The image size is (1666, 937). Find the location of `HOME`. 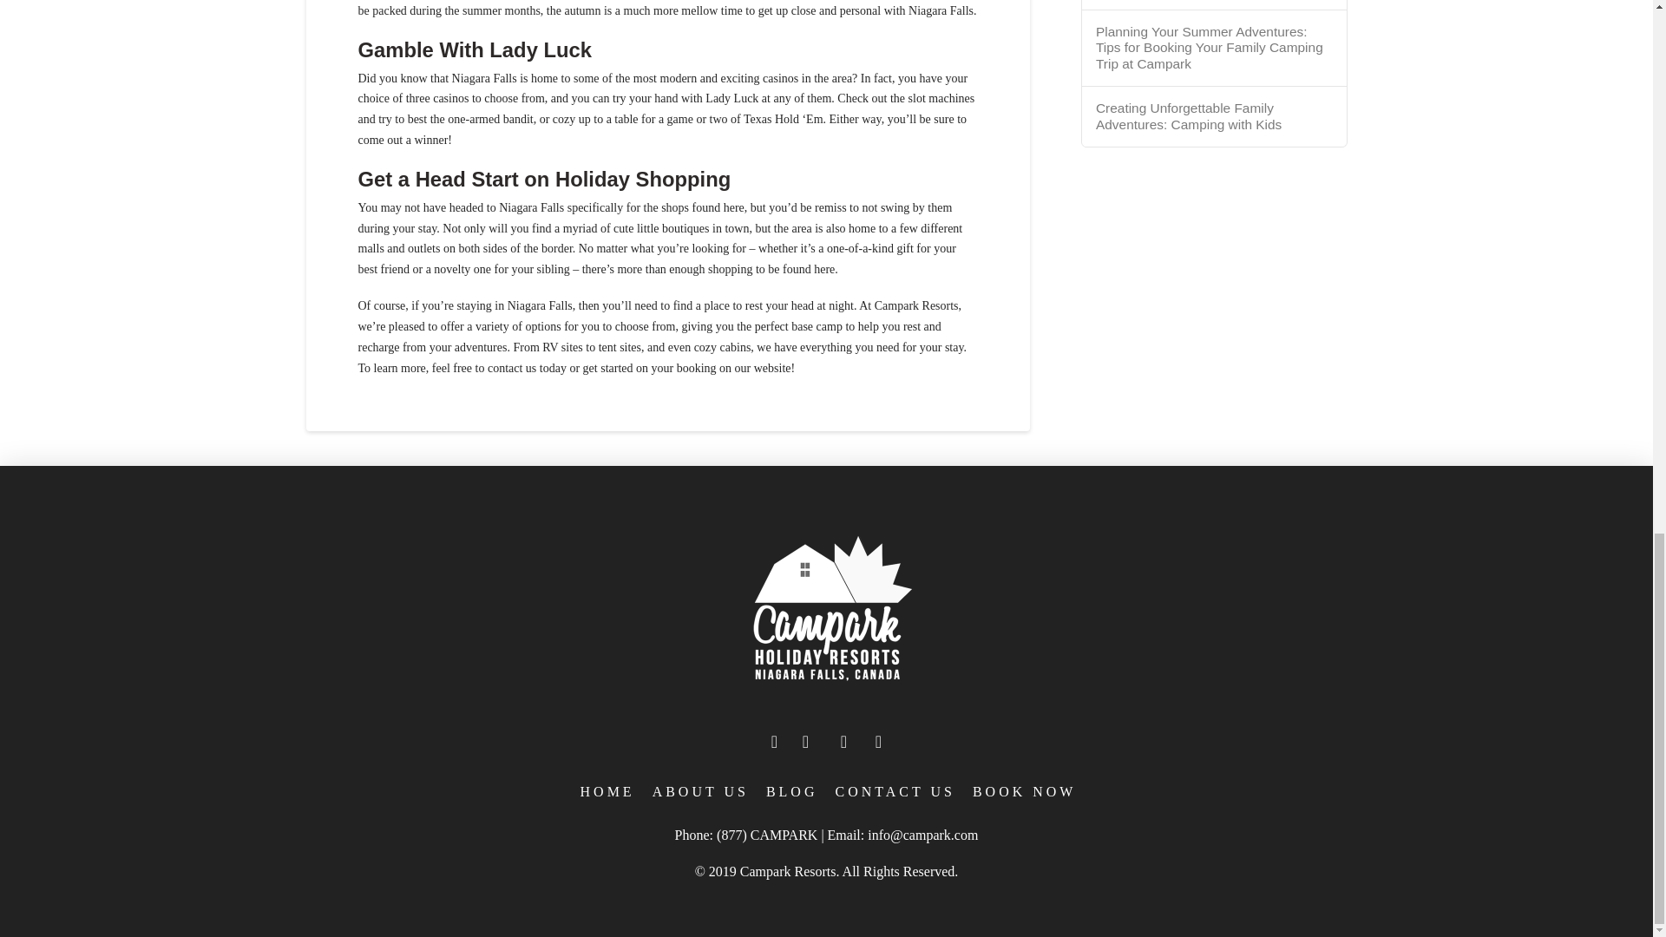

HOME is located at coordinates (606, 791).